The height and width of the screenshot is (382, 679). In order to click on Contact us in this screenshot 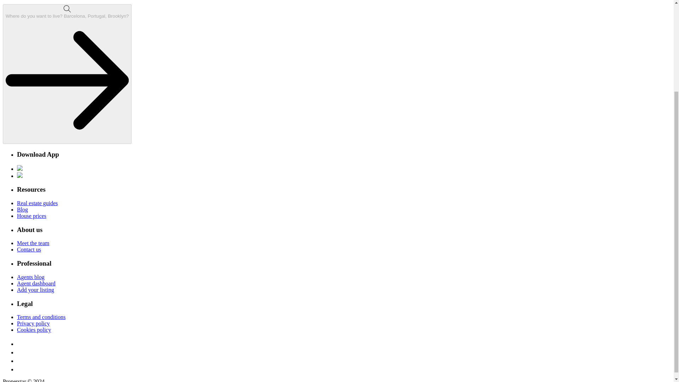, I will do `click(29, 249)`.